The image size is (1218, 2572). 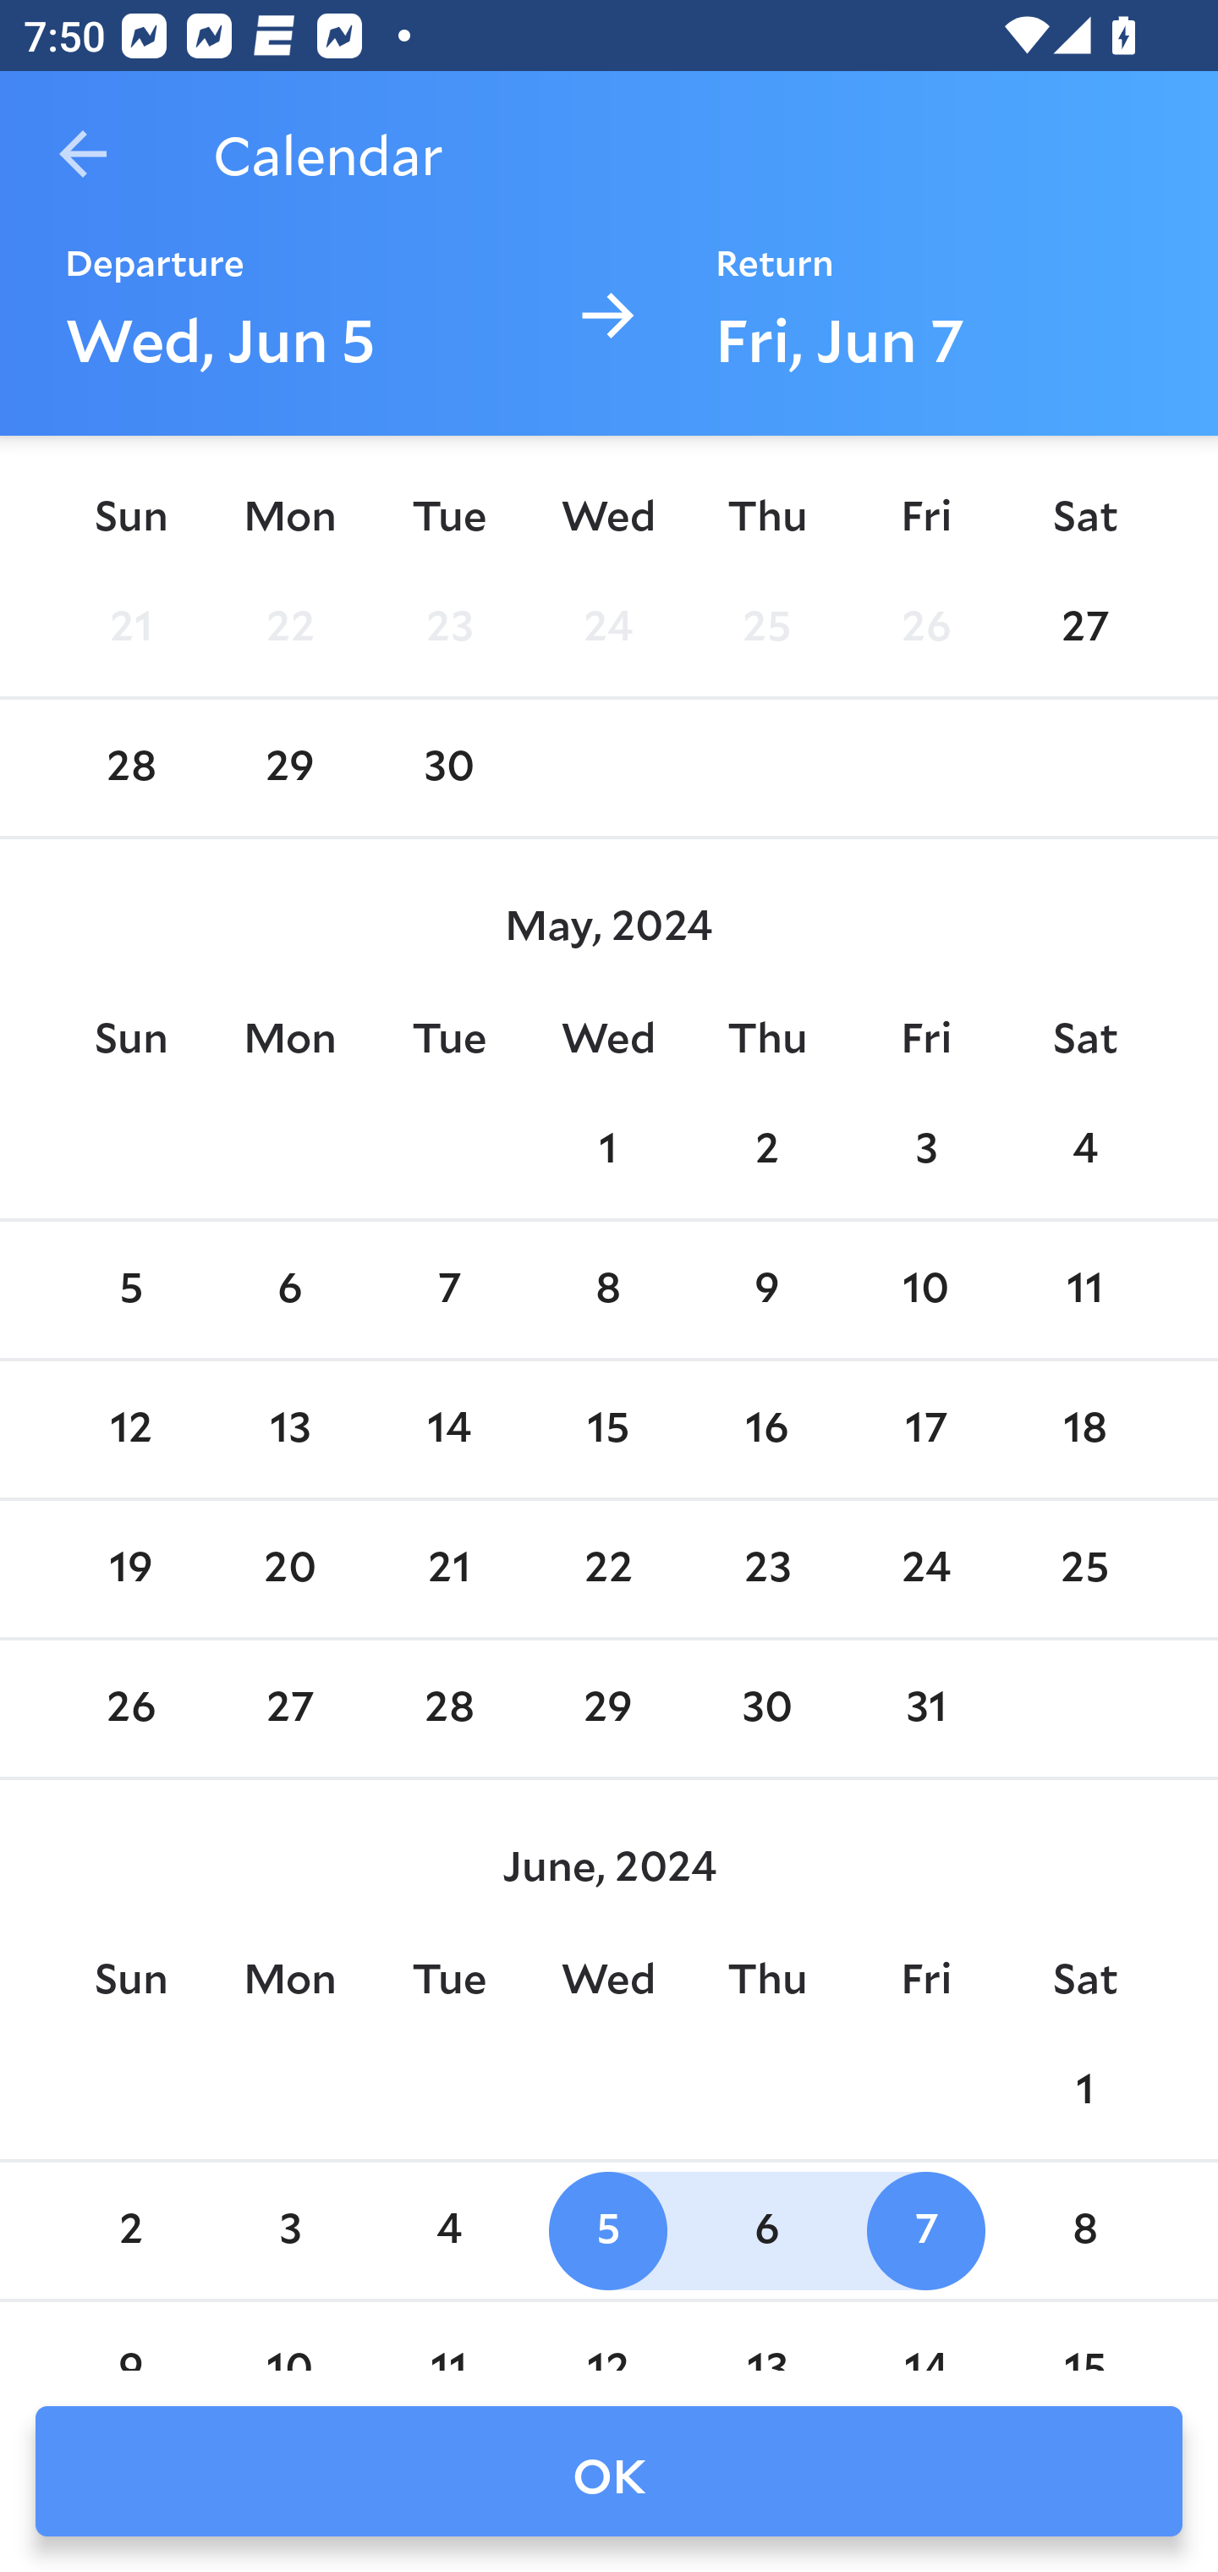 I want to click on 29, so click(x=290, y=768).